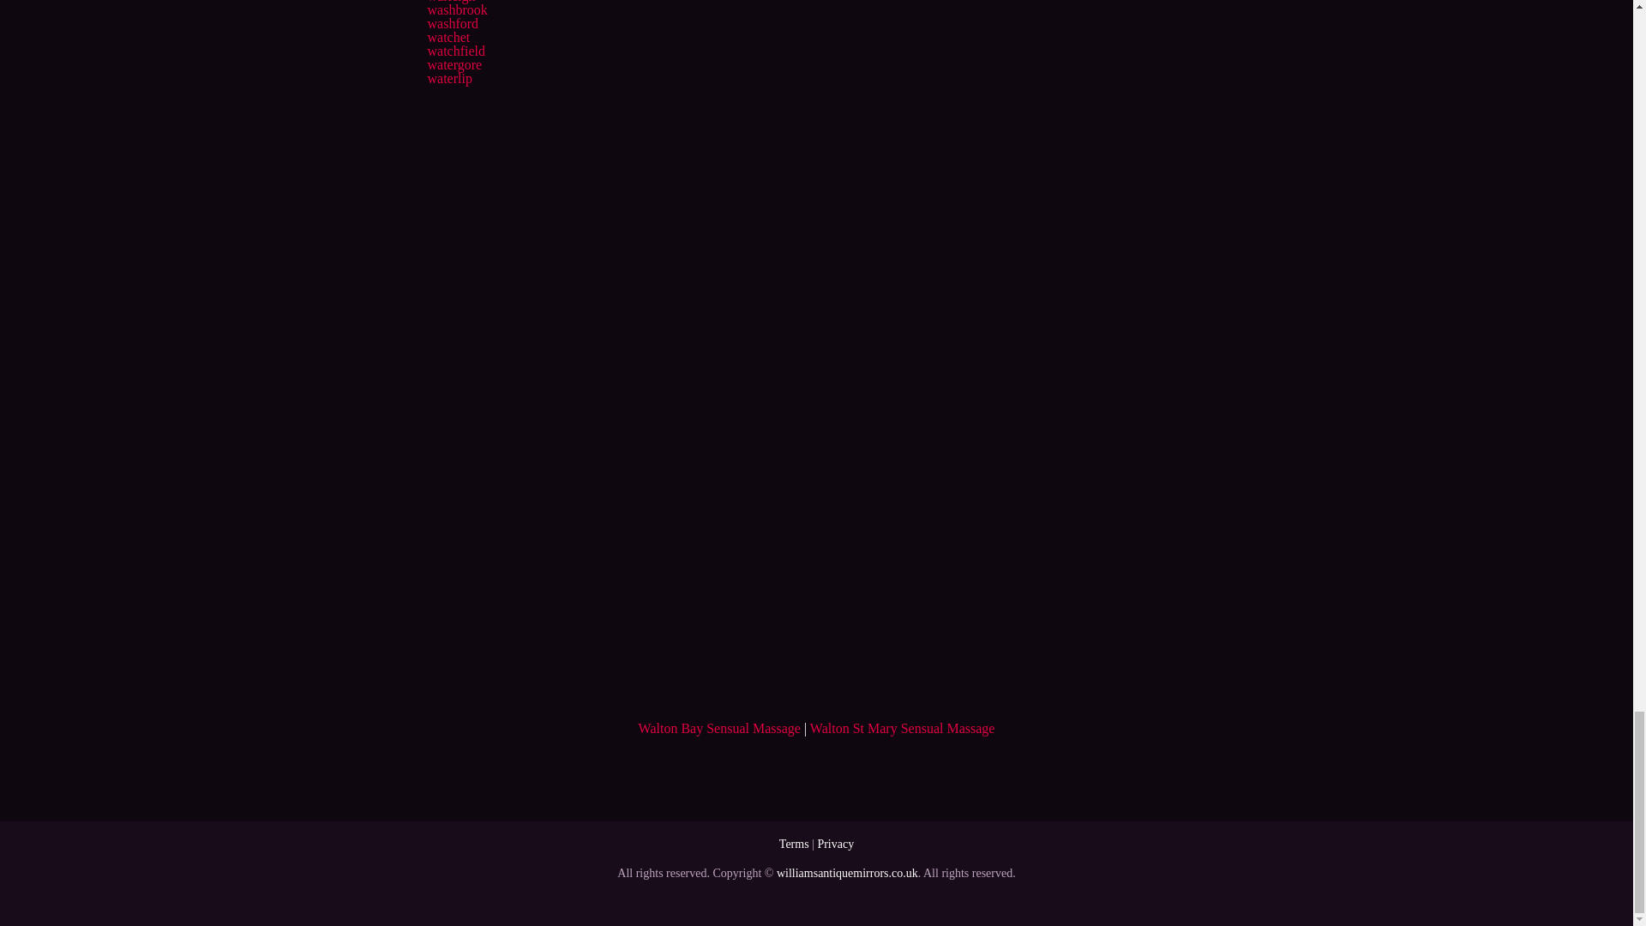 The height and width of the screenshot is (926, 1646). Describe the element at coordinates (902, 728) in the screenshot. I see `Walton St Mary Sensual Massage` at that location.